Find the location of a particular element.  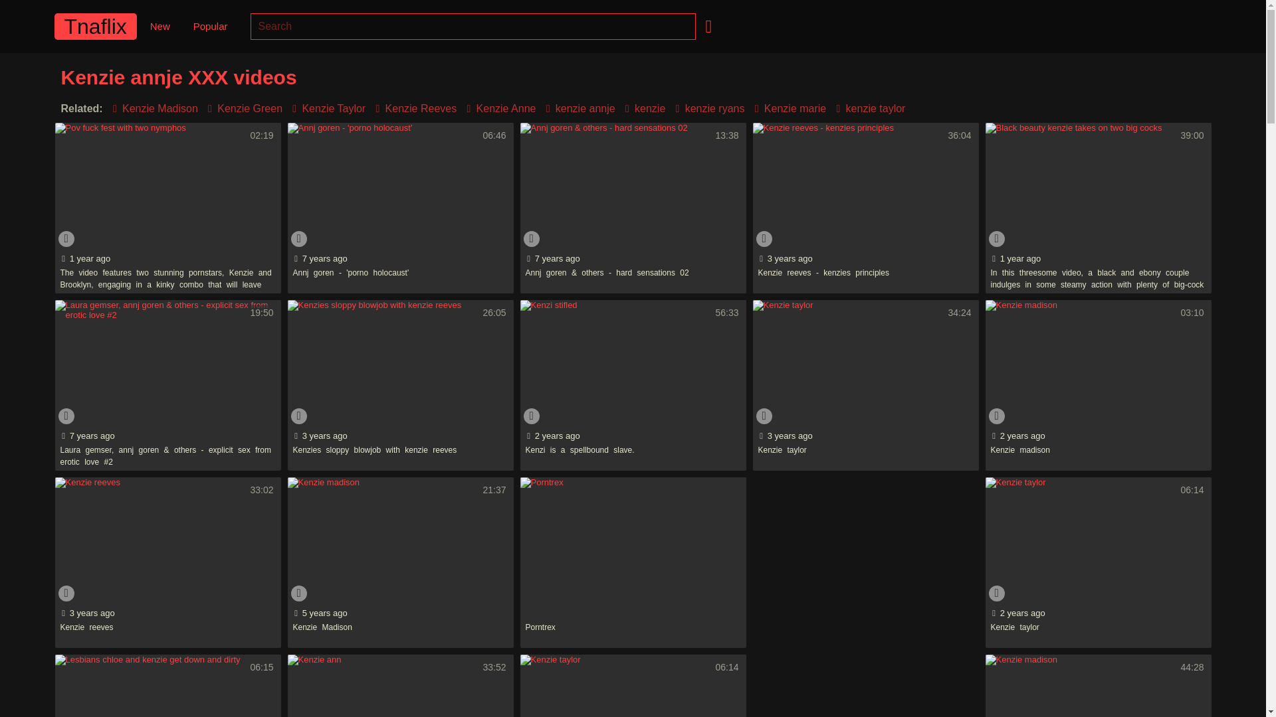

Kenzie Reeves is located at coordinates (413, 109).